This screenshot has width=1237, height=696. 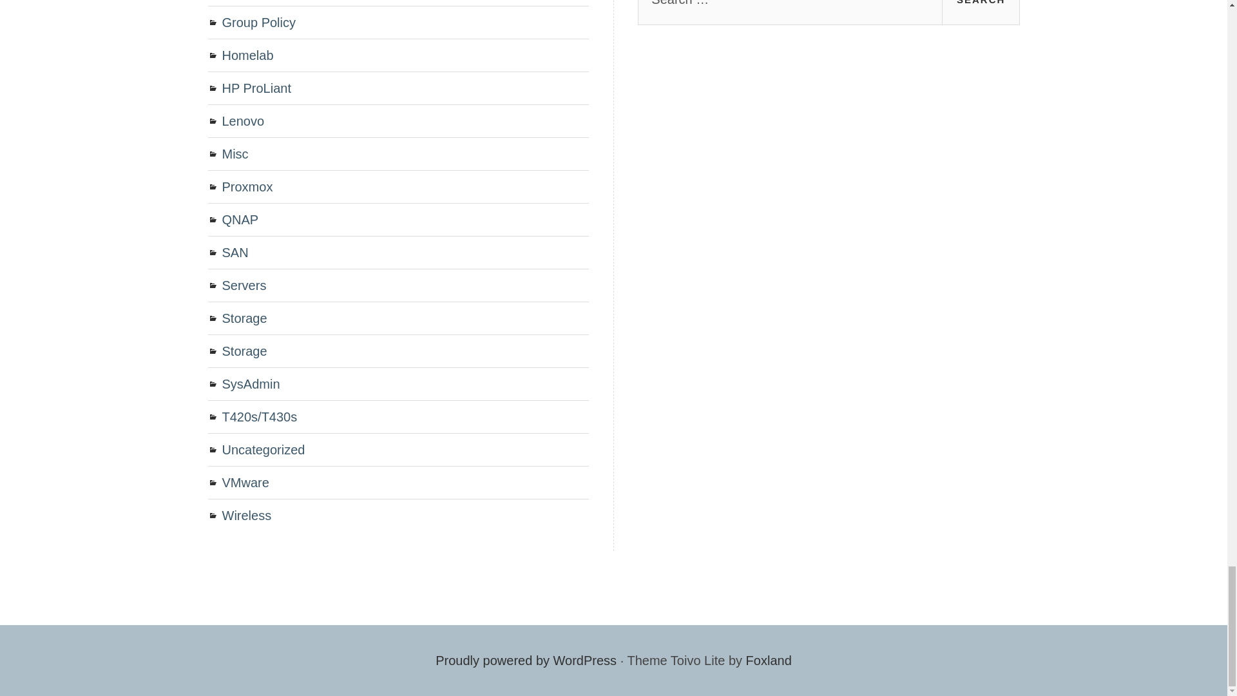 What do you see at coordinates (240, 220) in the screenshot?
I see `QNAP` at bounding box center [240, 220].